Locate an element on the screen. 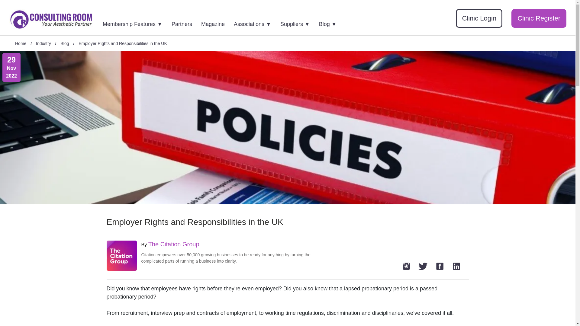 This screenshot has width=580, height=326. Consulting Room Logo is located at coordinates (51, 19).